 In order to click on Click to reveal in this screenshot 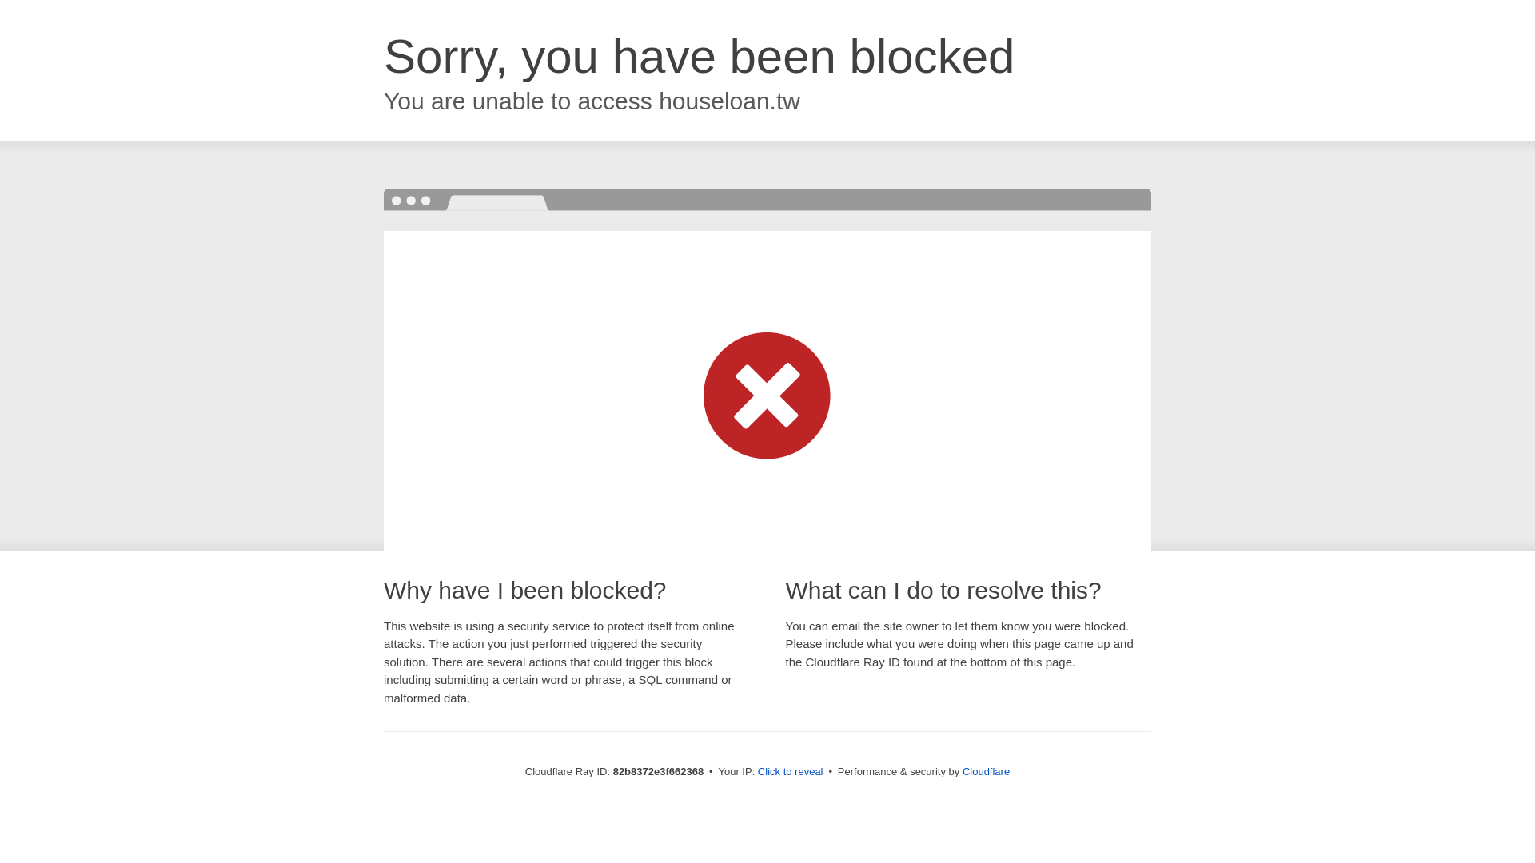, I will do `click(791, 772)`.